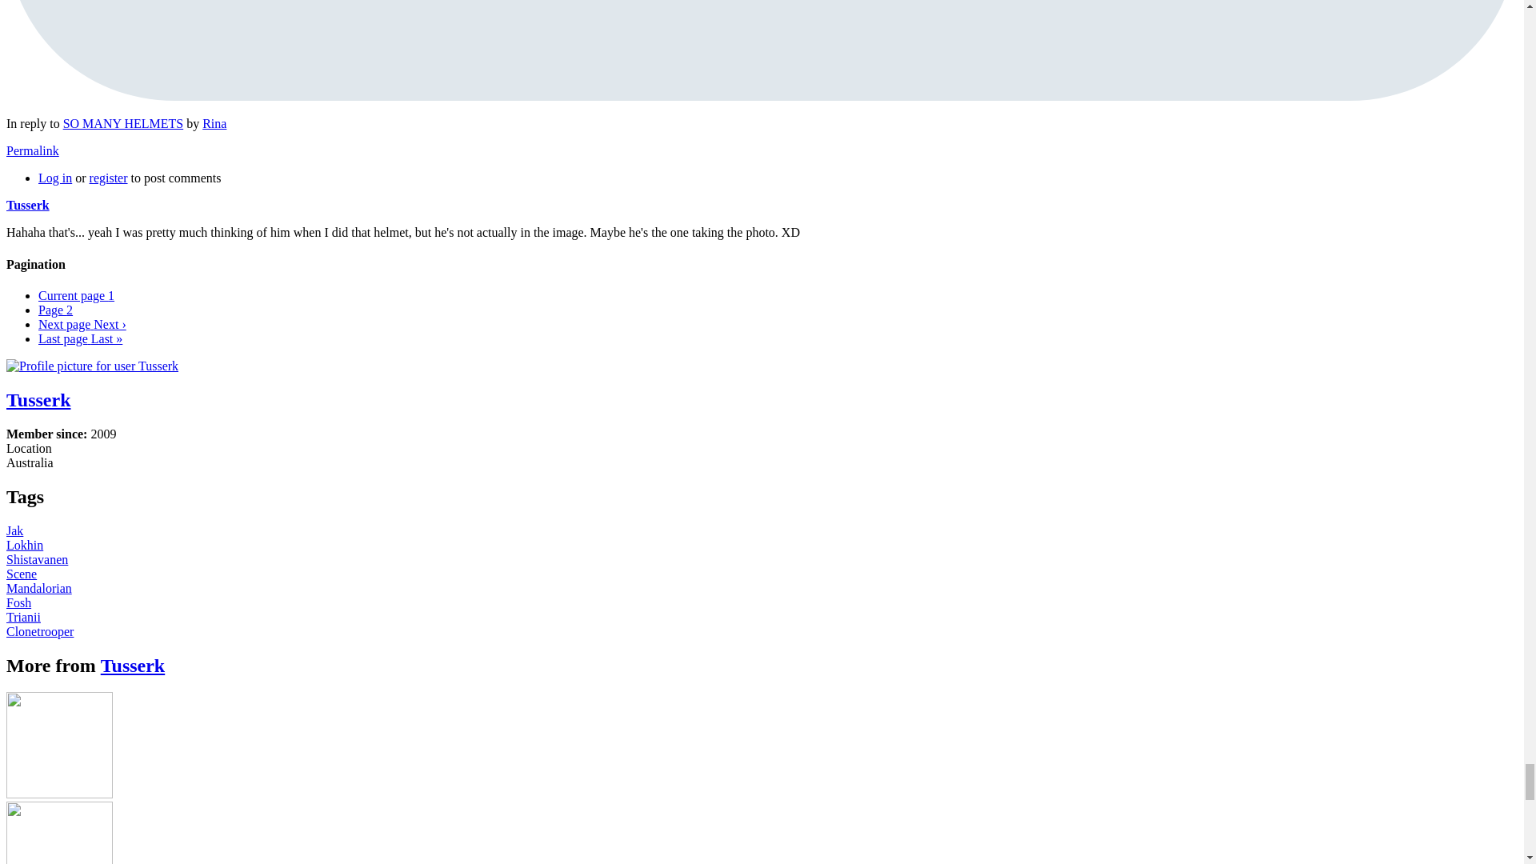 Image resolution: width=1536 pixels, height=864 pixels. Describe the element at coordinates (27, 205) in the screenshot. I see `View user profile.` at that location.